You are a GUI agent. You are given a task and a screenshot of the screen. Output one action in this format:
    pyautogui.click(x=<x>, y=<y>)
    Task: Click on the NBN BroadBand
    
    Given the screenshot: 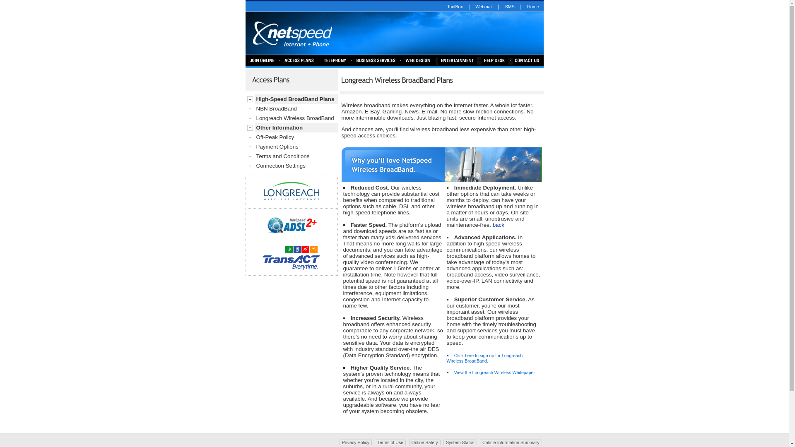 What is the action you would take?
    pyautogui.click(x=291, y=108)
    